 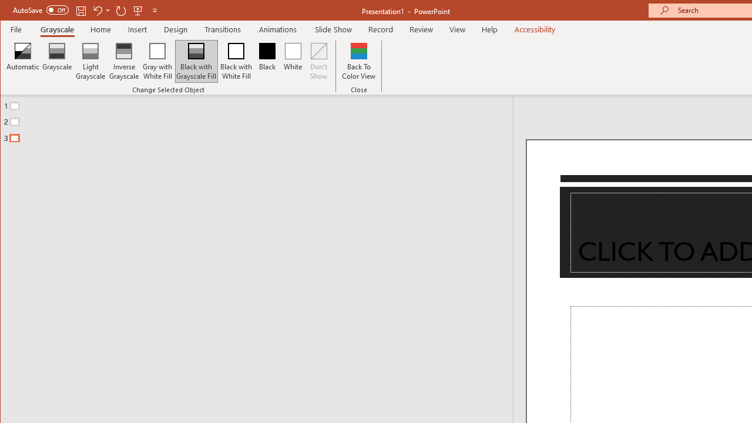 I want to click on Gray with White Fill, so click(x=157, y=61).